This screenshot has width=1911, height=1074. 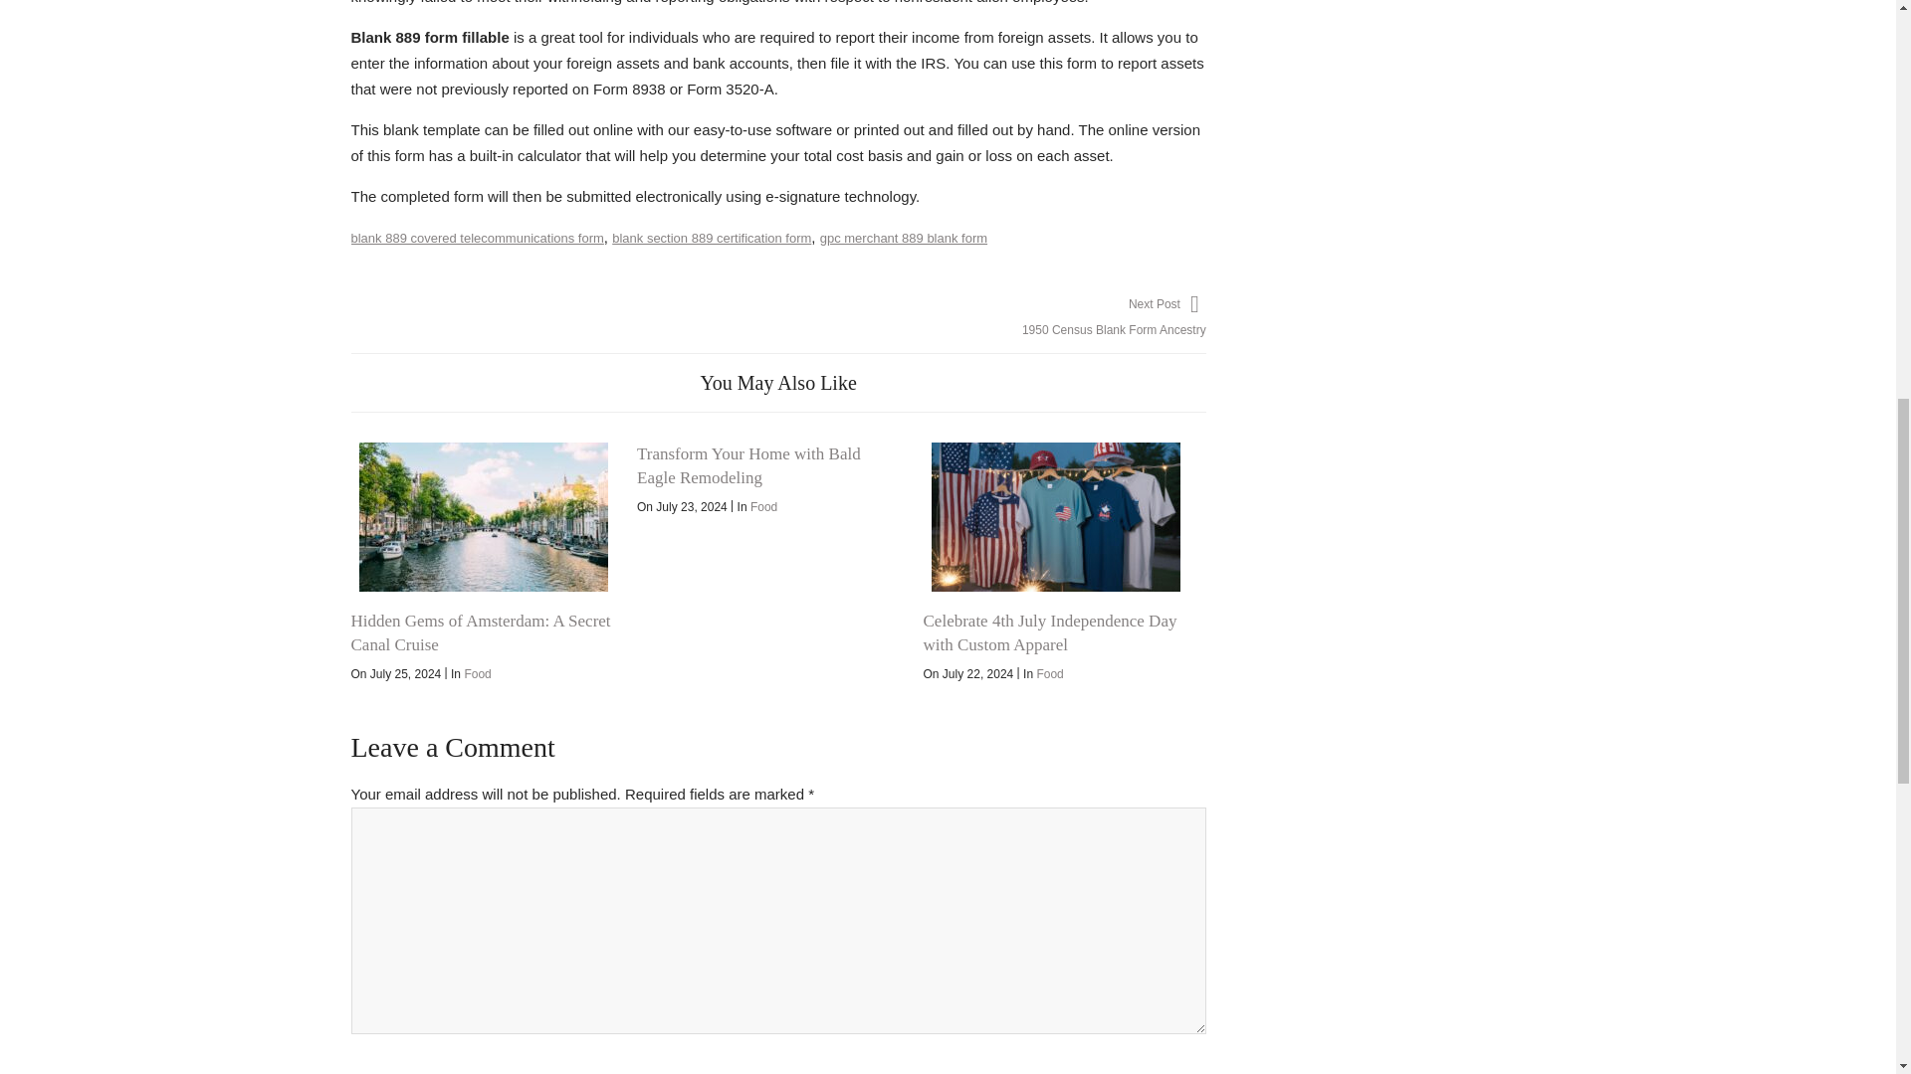 What do you see at coordinates (1055, 517) in the screenshot?
I see `Celebrate 4th July Independence Day with Custom Apparel` at bounding box center [1055, 517].